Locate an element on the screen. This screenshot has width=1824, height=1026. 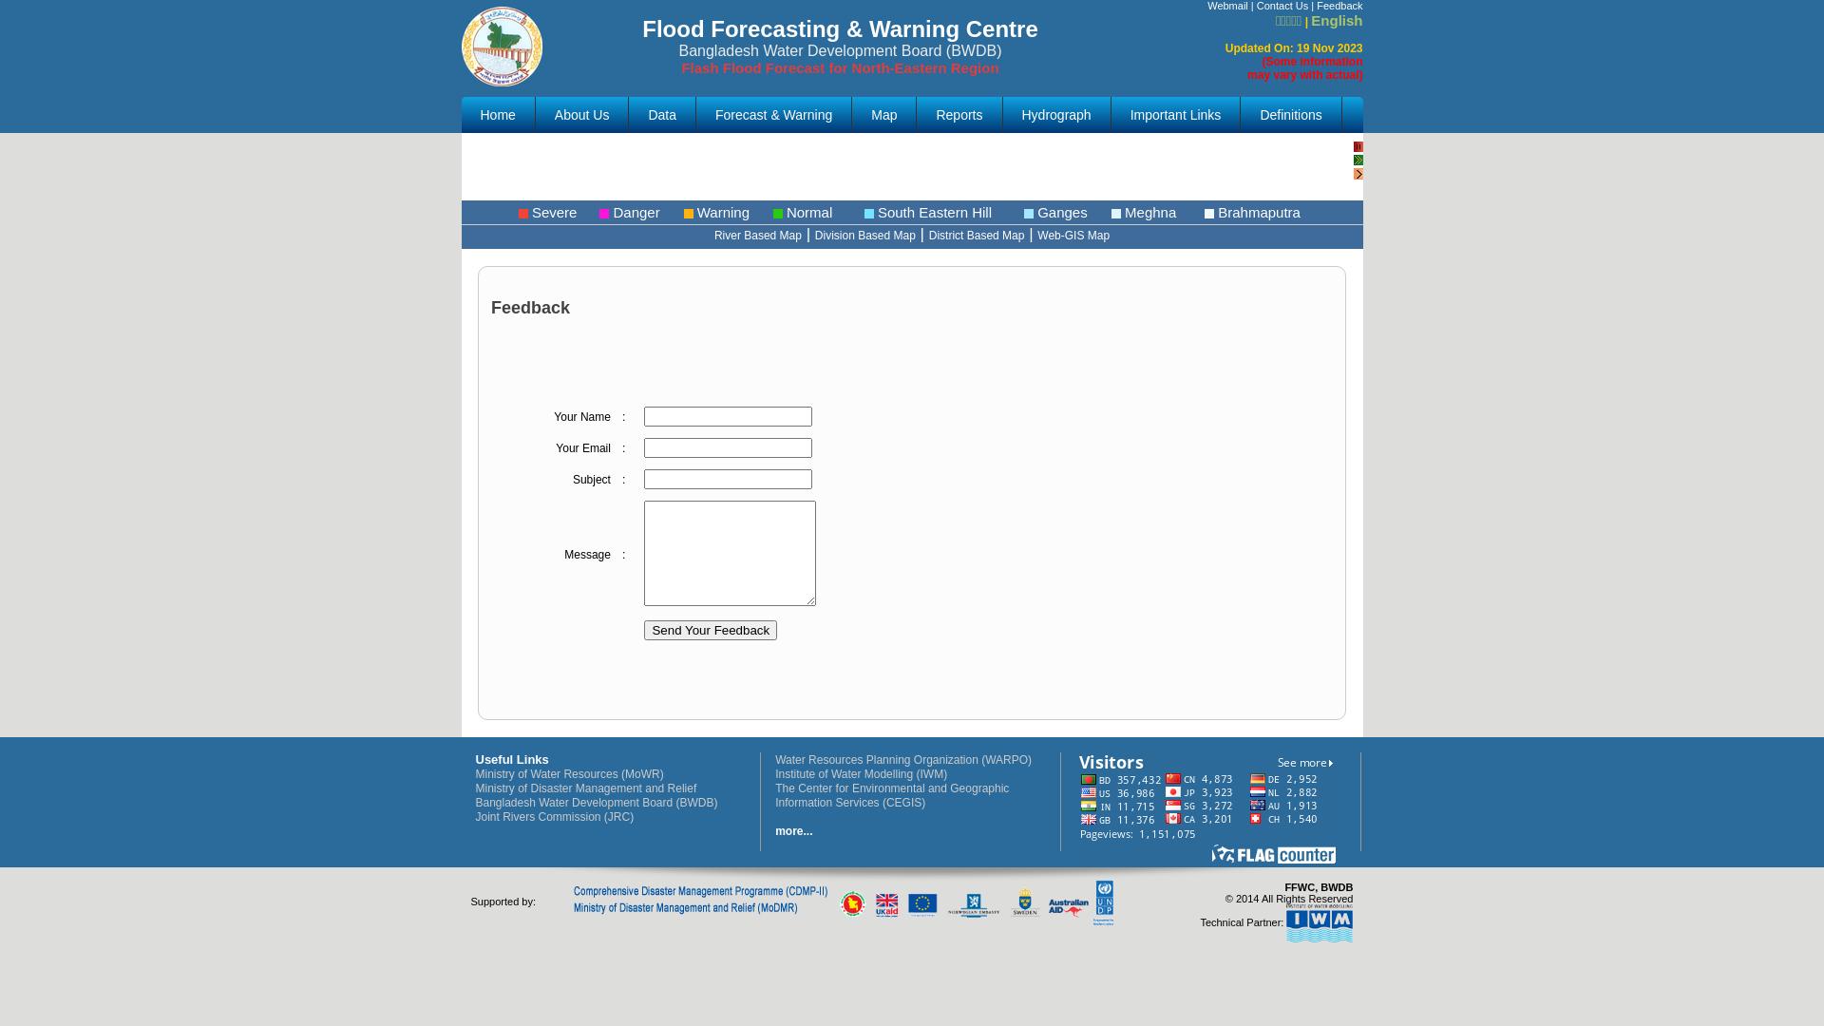
Joint Rivers Commission (JRC) is located at coordinates (555, 817).